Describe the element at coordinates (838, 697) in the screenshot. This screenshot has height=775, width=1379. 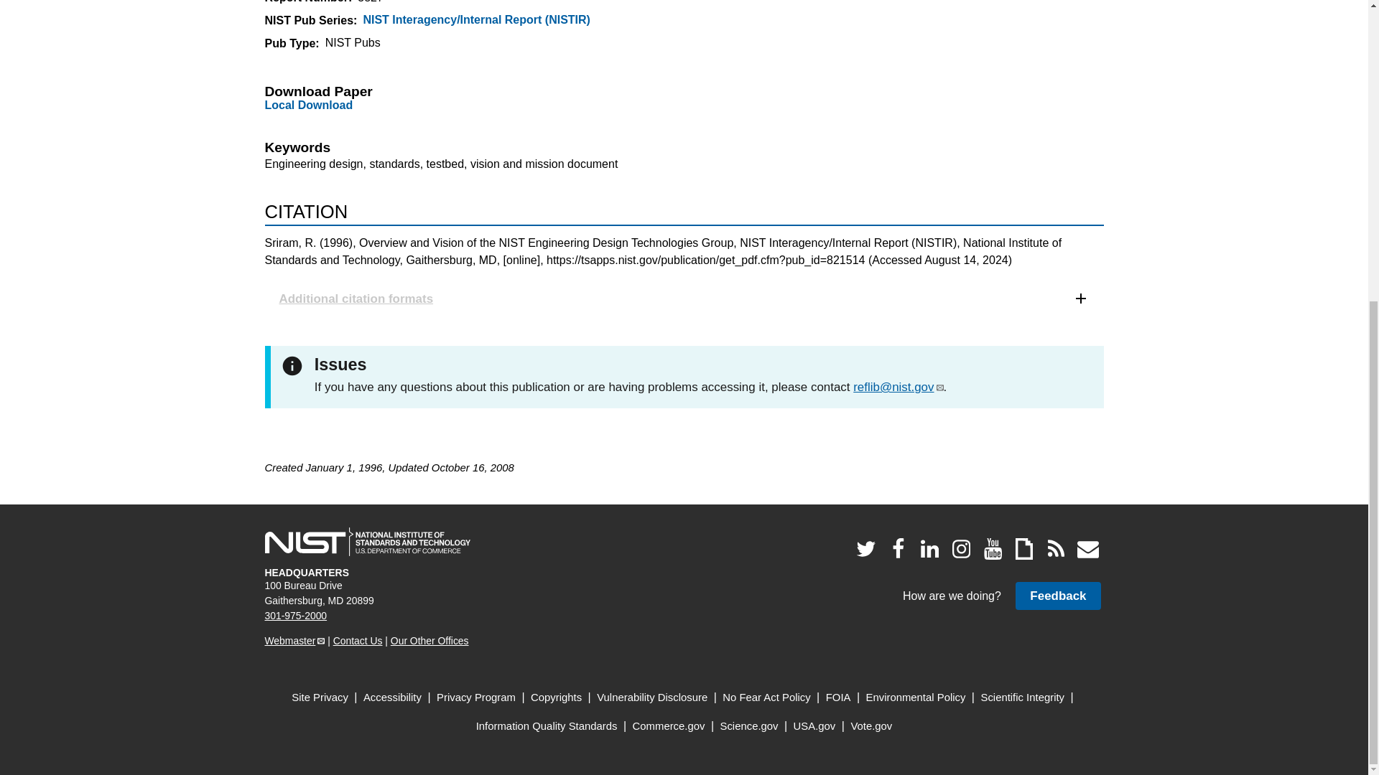
I see `FOIA` at that location.